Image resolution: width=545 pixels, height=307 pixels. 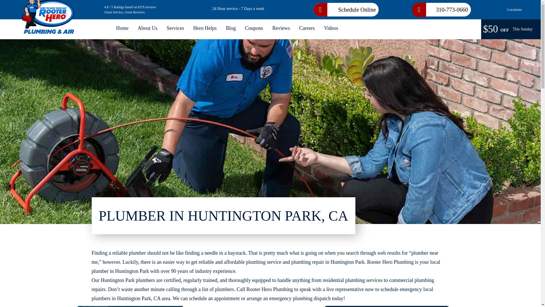 I want to click on Plumber, so click(x=122, y=28).